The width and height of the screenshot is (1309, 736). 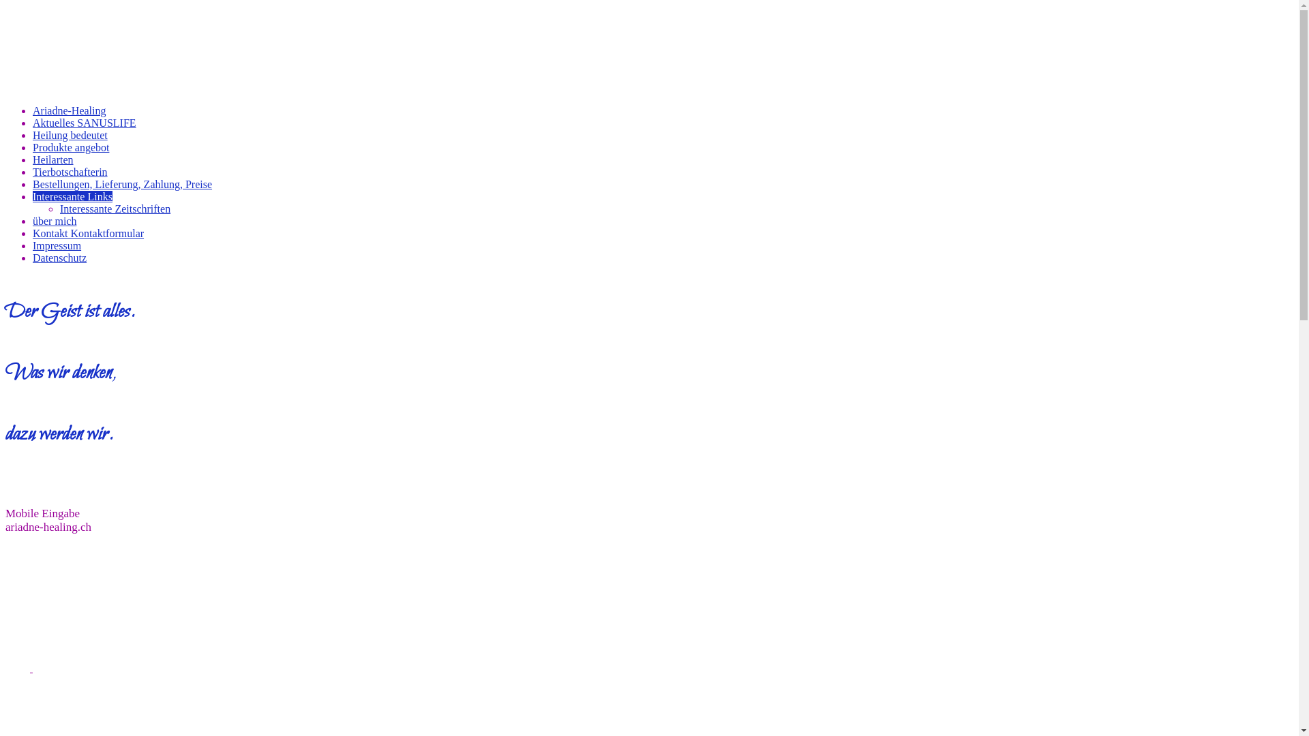 What do you see at coordinates (72, 196) in the screenshot?
I see `Interessante Links` at bounding box center [72, 196].